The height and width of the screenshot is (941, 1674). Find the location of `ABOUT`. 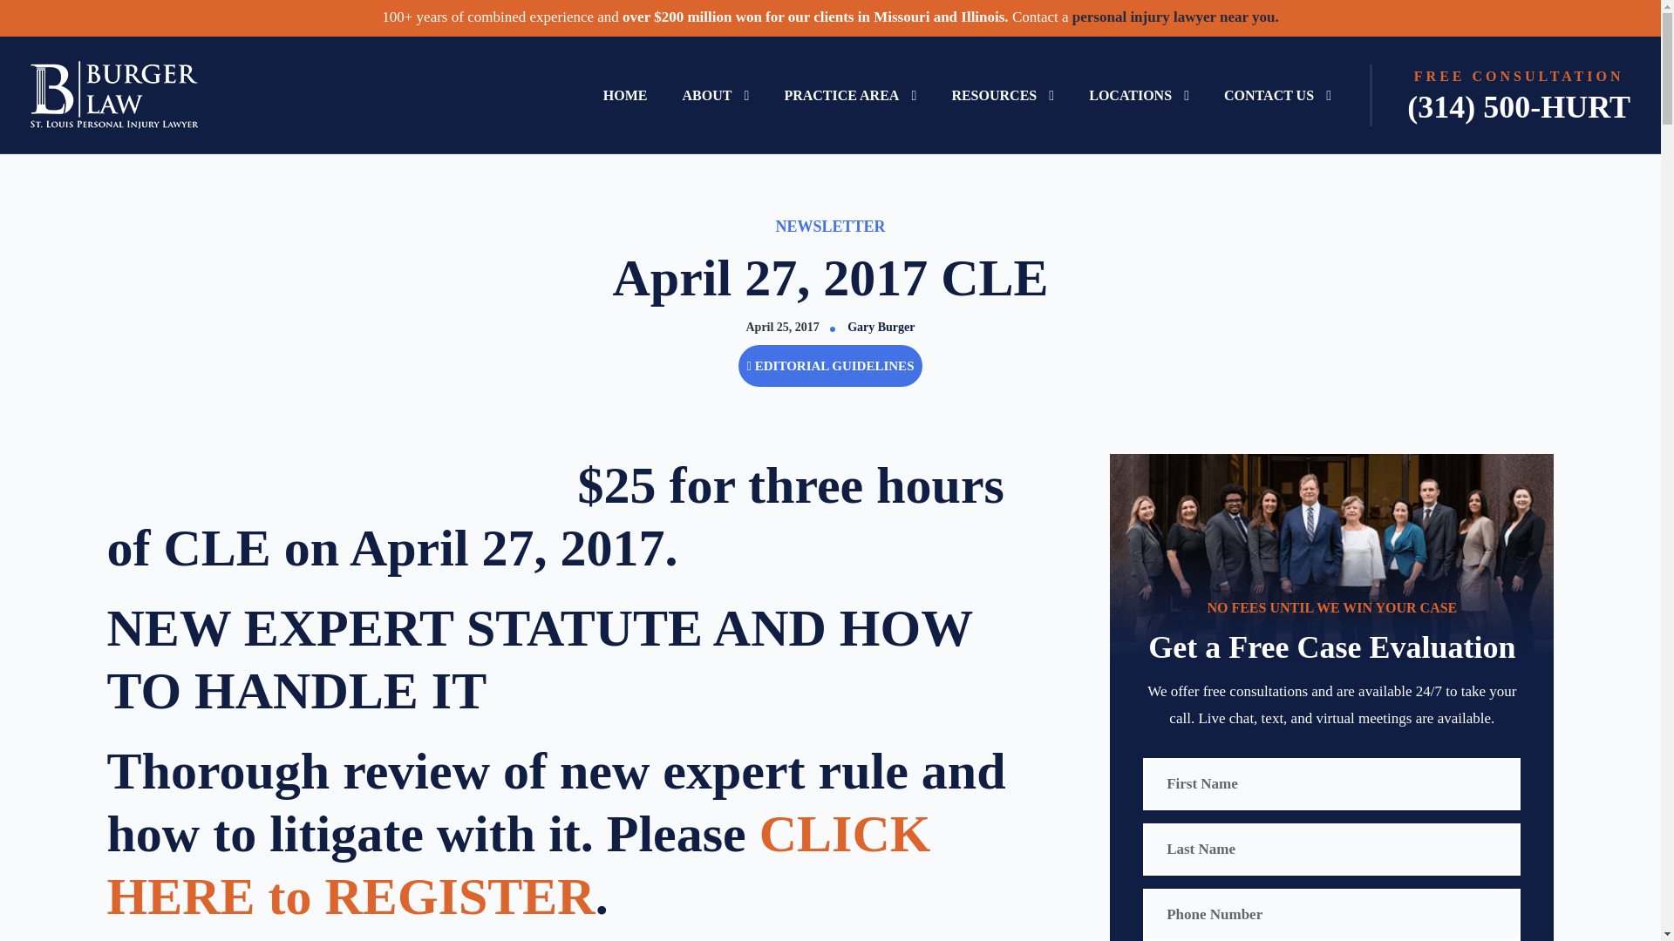

ABOUT is located at coordinates (715, 96).